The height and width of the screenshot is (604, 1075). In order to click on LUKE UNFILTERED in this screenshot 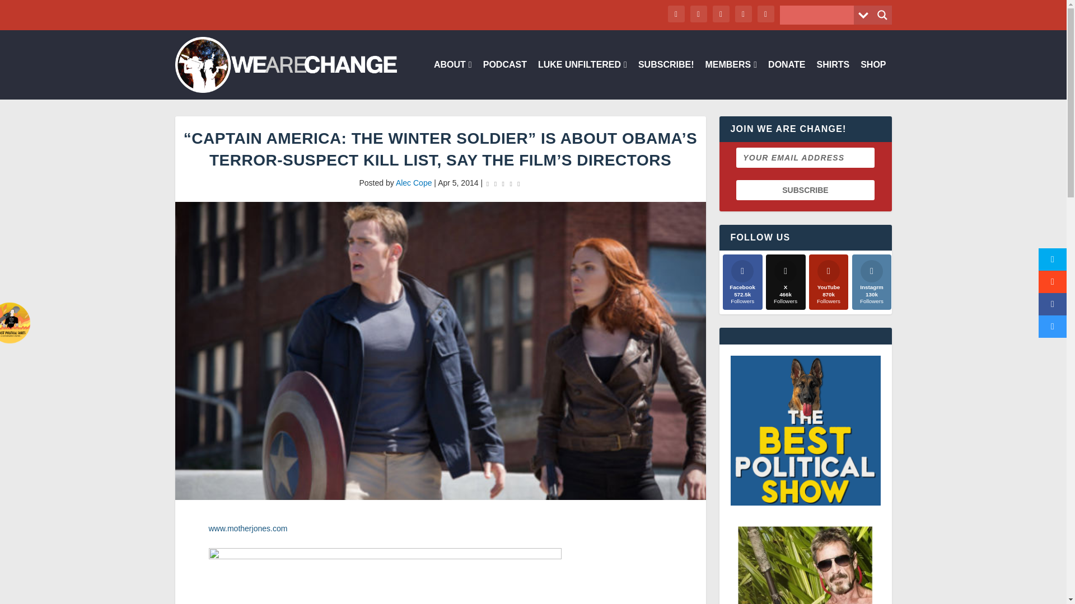, I will do `click(582, 80)`.